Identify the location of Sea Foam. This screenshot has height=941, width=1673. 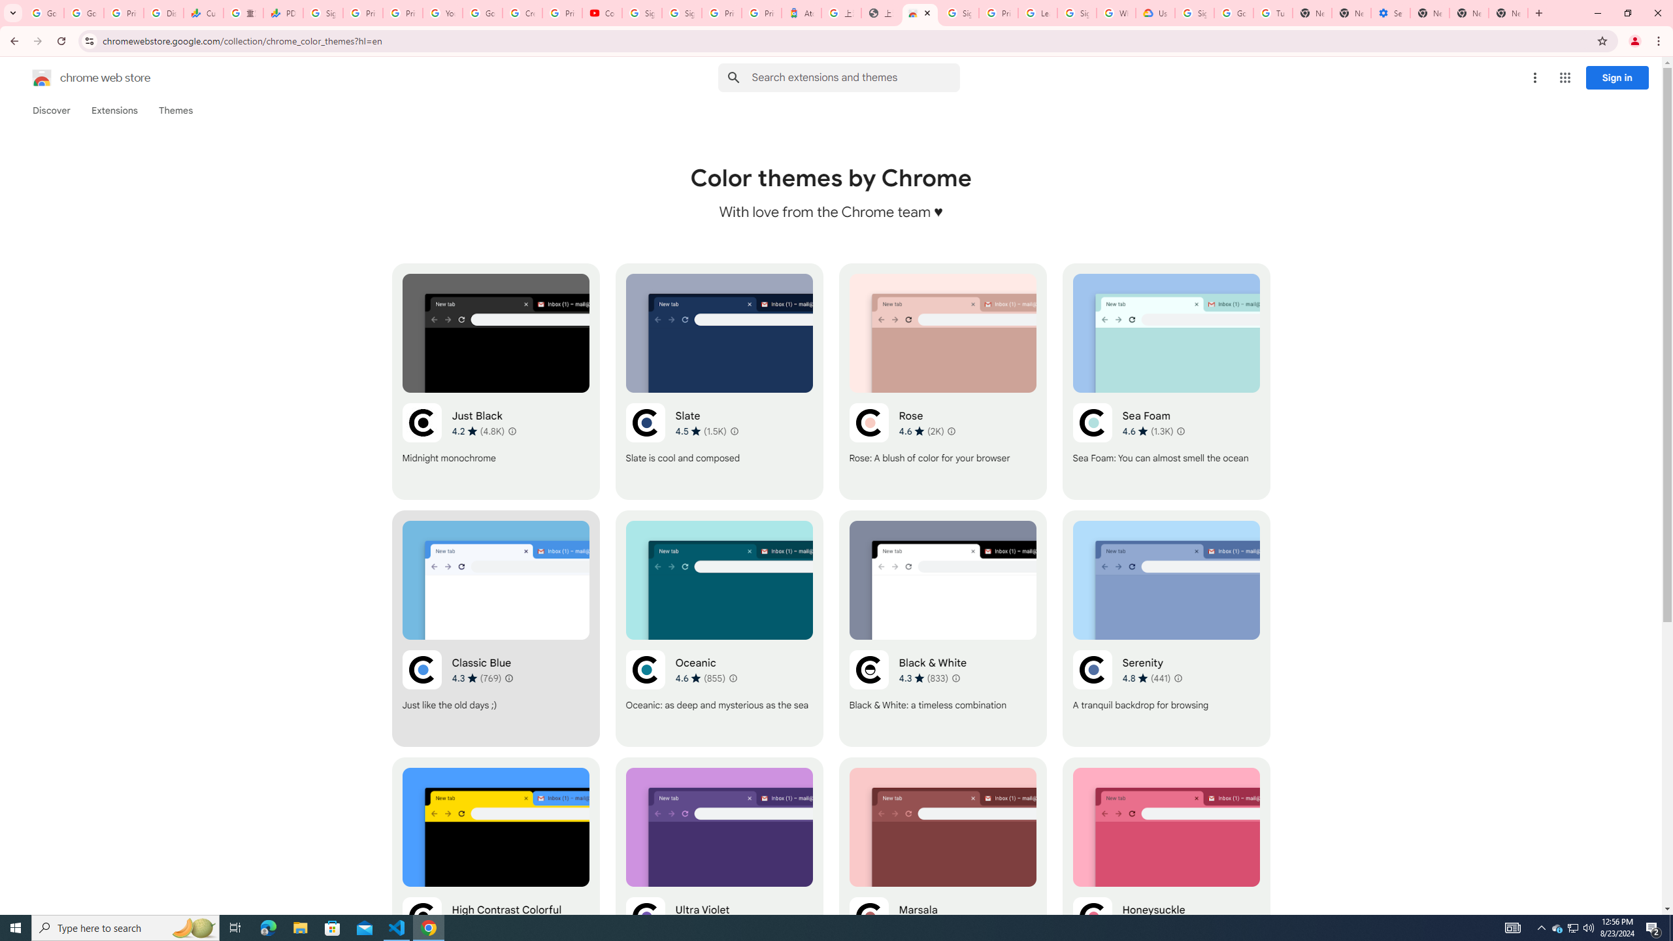
(1166, 382).